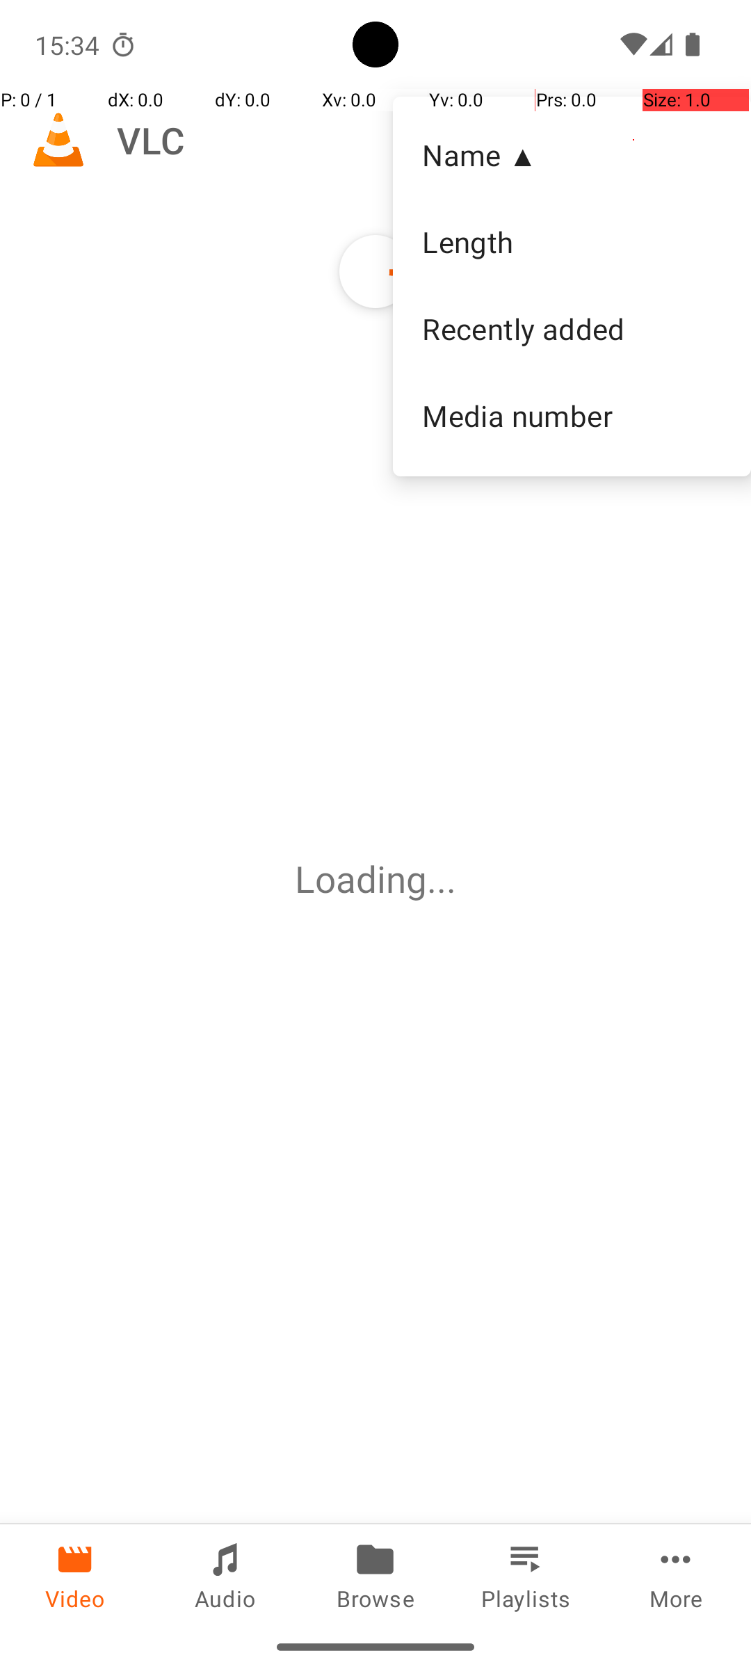  I want to click on Name ▲, so click(572, 154).